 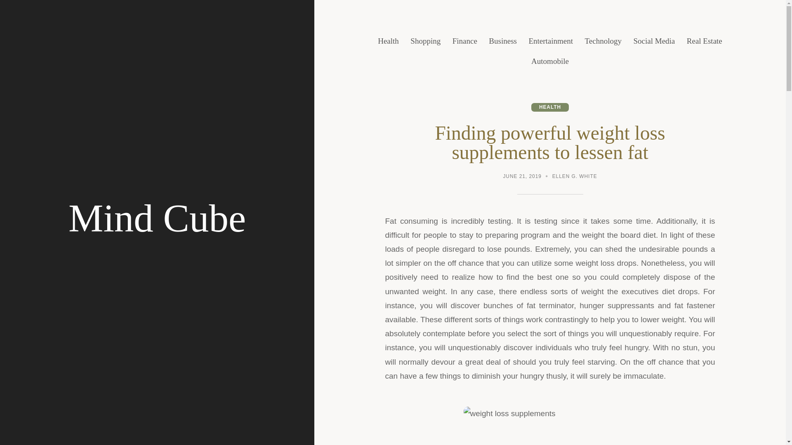 What do you see at coordinates (464, 41) in the screenshot?
I see `Finance` at bounding box center [464, 41].